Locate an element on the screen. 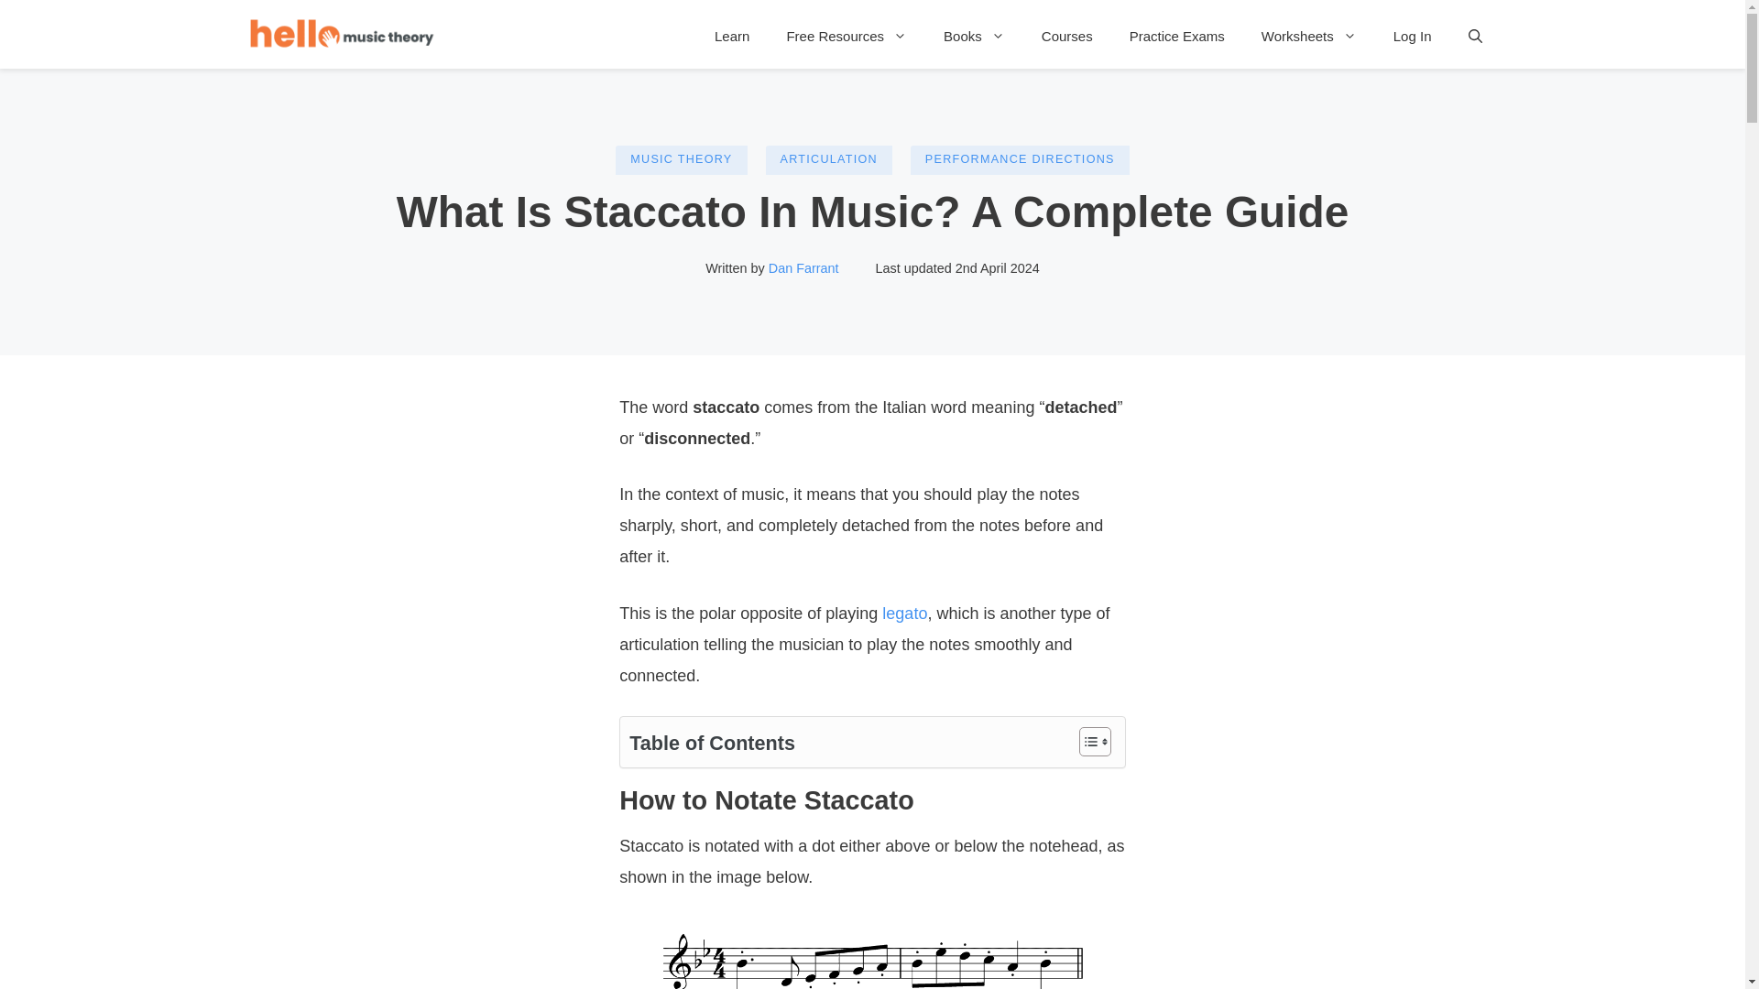  Practice Exams is located at coordinates (1177, 37).